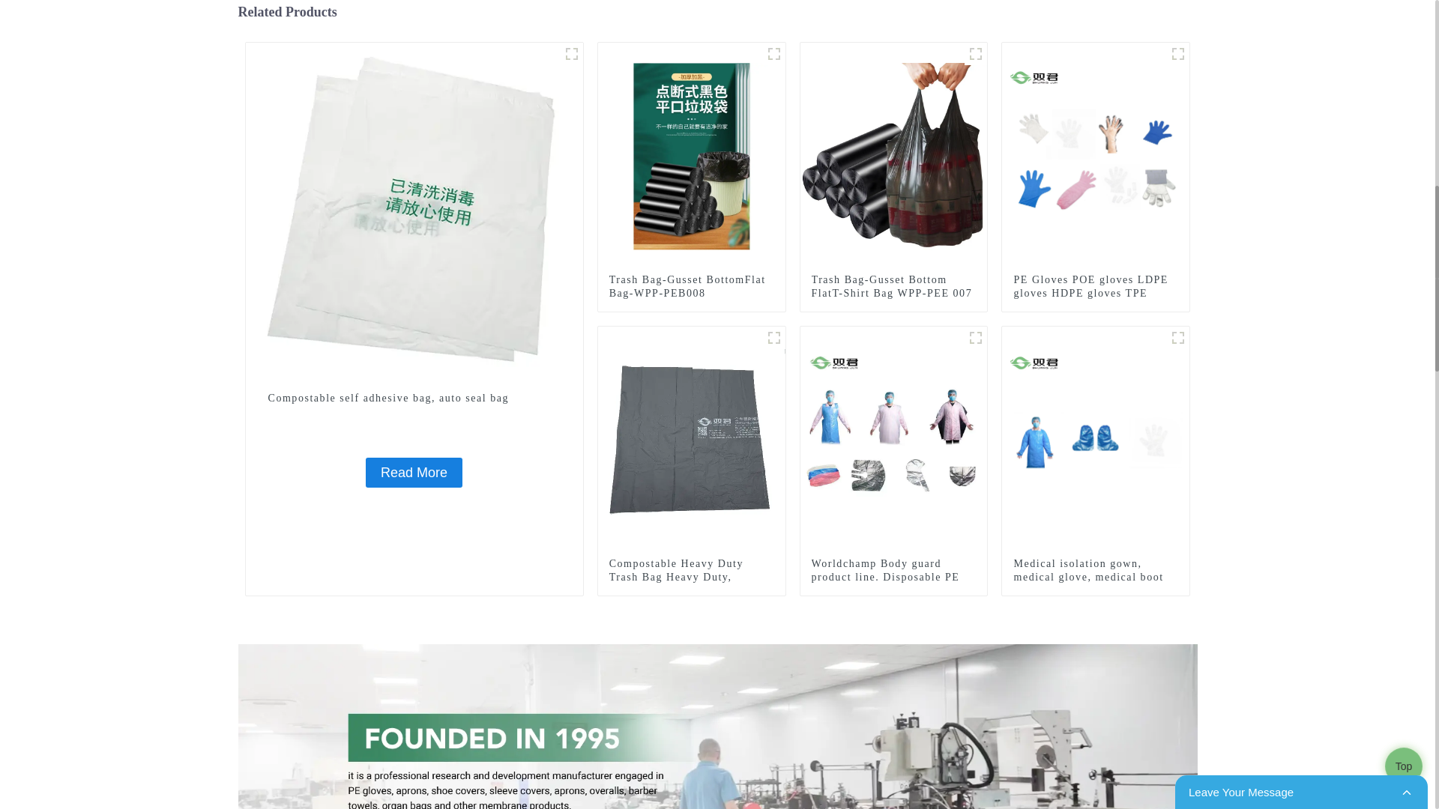 This screenshot has width=1439, height=809. I want to click on WPP-CMB001, so click(571, 54).